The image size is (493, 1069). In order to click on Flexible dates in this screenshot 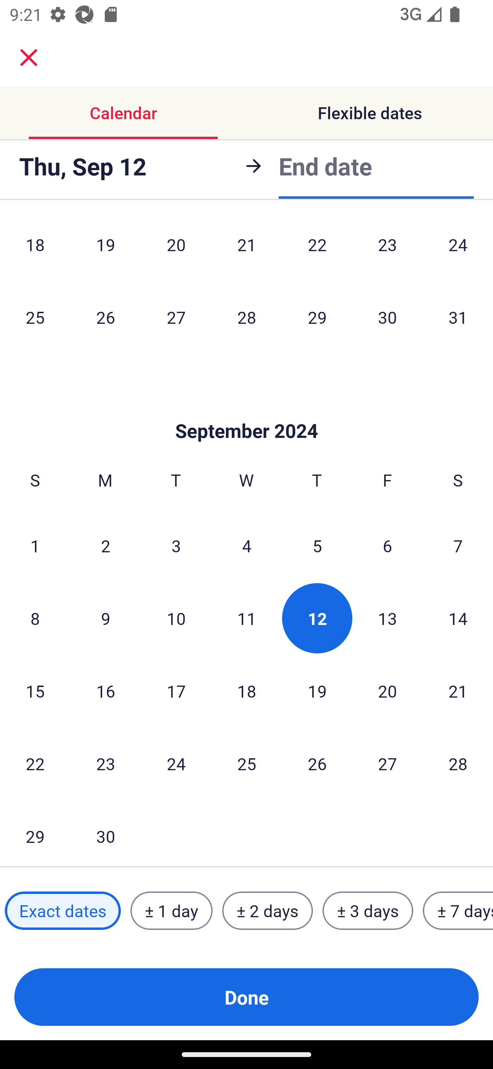, I will do `click(370, 112)`.